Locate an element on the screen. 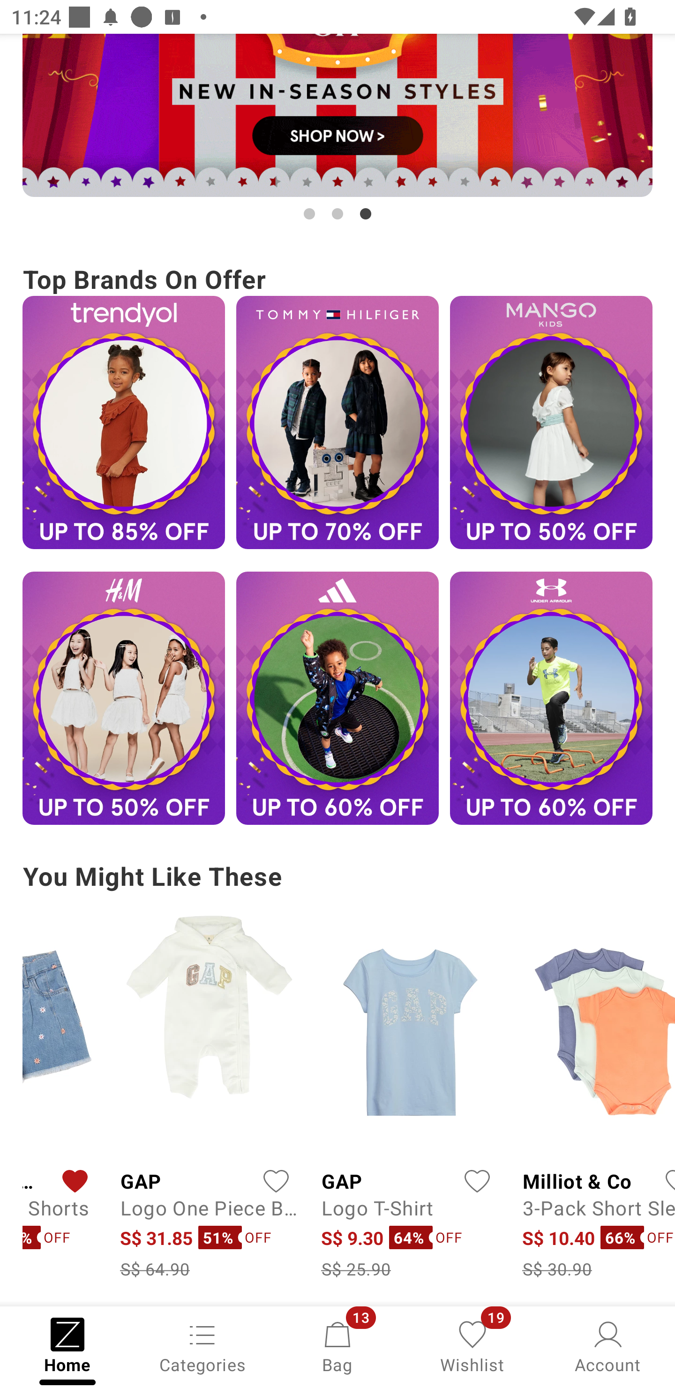 The height and width of the screenshot is (1388, 675). Campaign banner is located at coordinates (123, 698).